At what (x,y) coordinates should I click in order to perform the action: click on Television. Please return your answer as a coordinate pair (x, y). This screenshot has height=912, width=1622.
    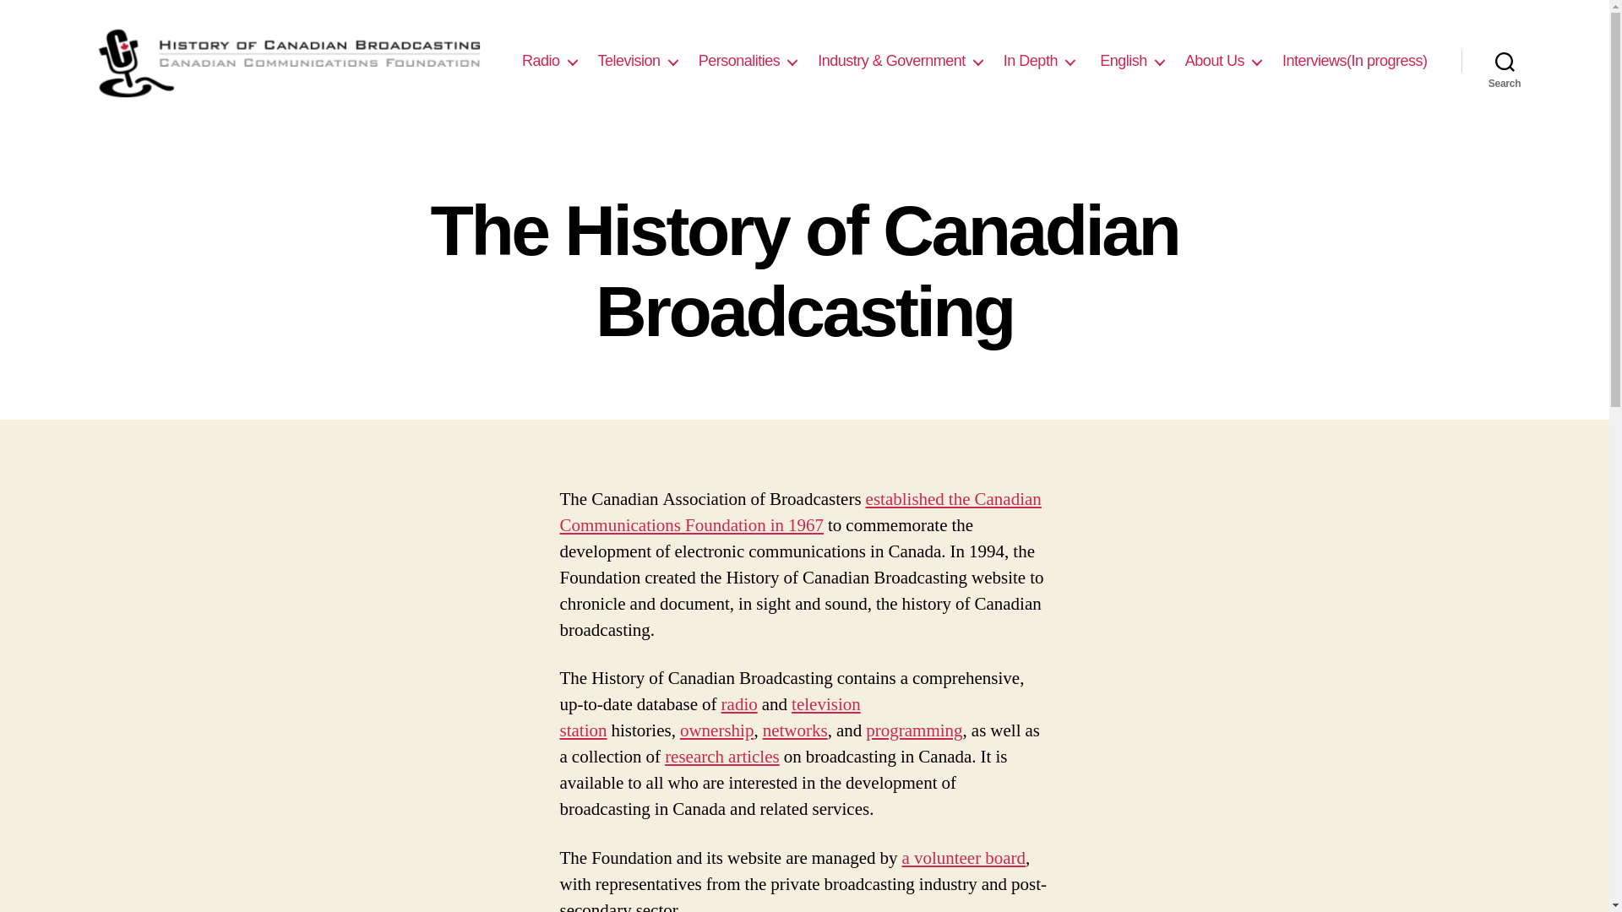
    Looking at the image, I should click on (638, 61).